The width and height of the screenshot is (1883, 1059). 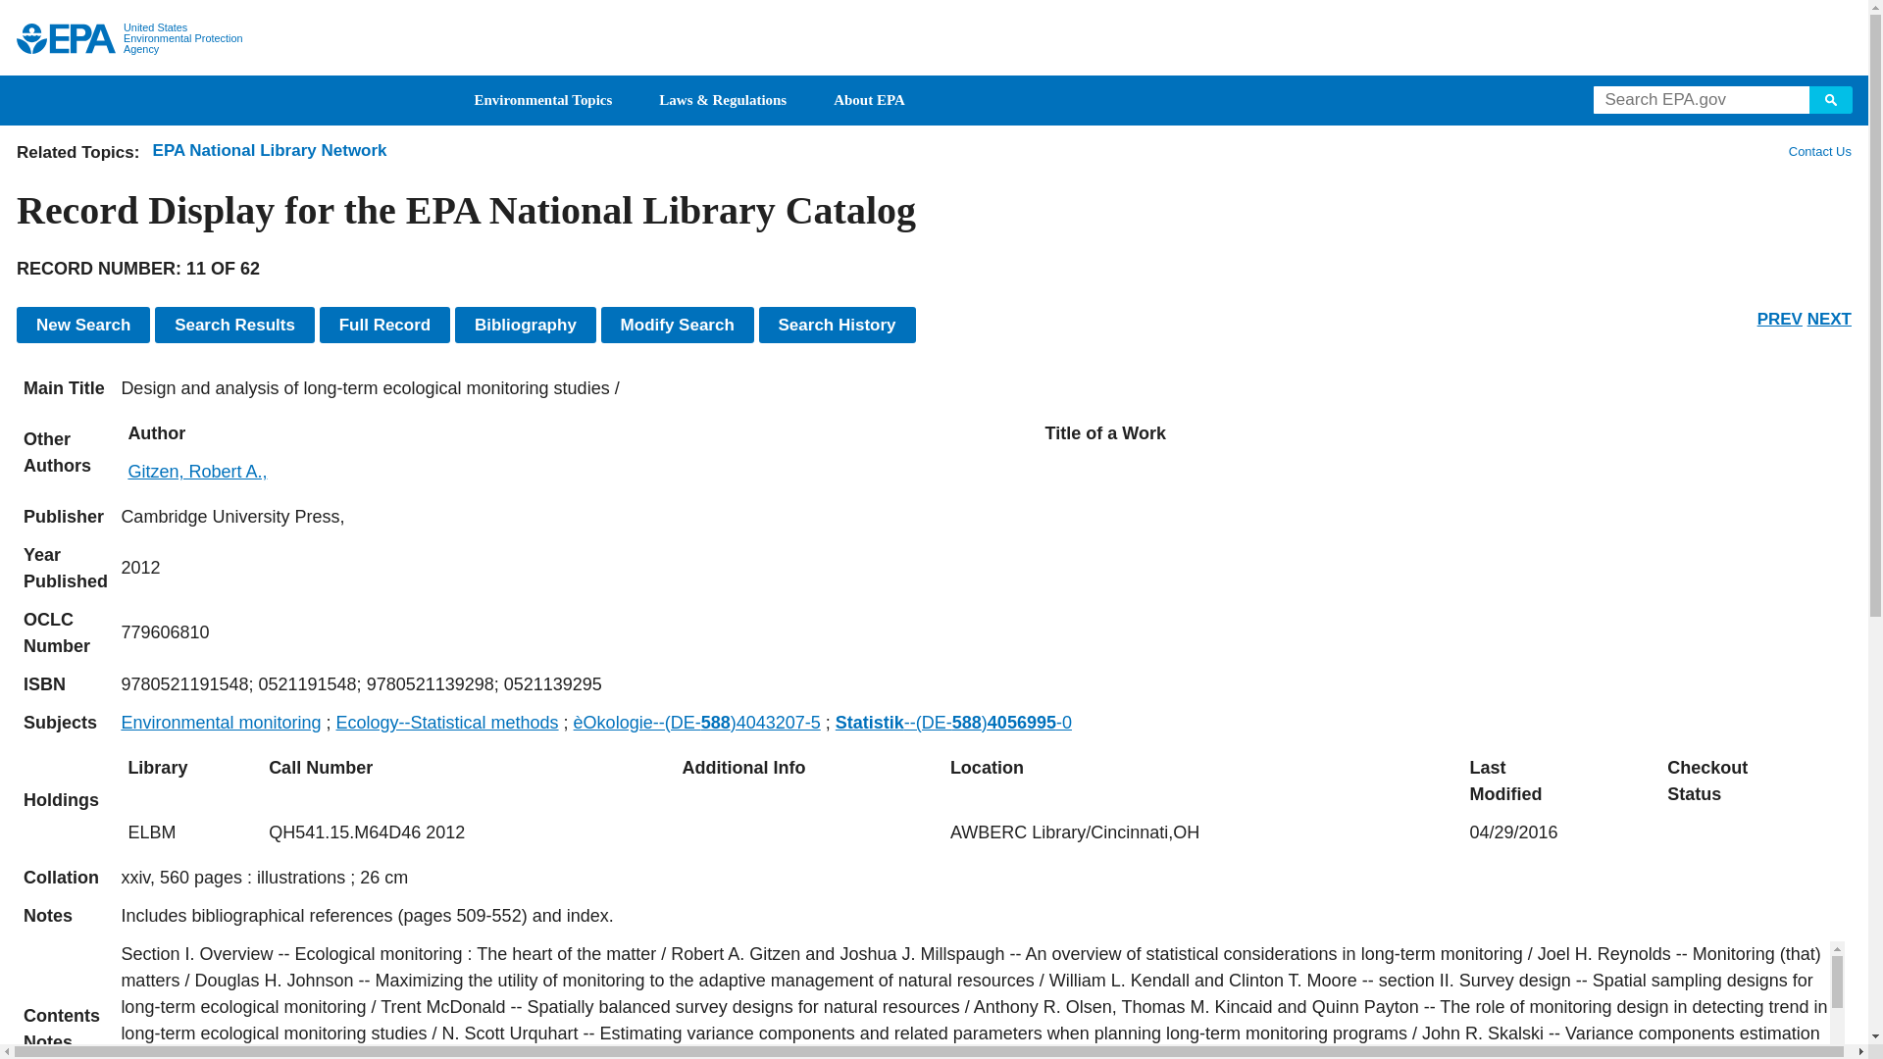 What do you see at coordinates (837, 325) in the screenshot?
I see `Your Search History` at bounding box center [837, 325].